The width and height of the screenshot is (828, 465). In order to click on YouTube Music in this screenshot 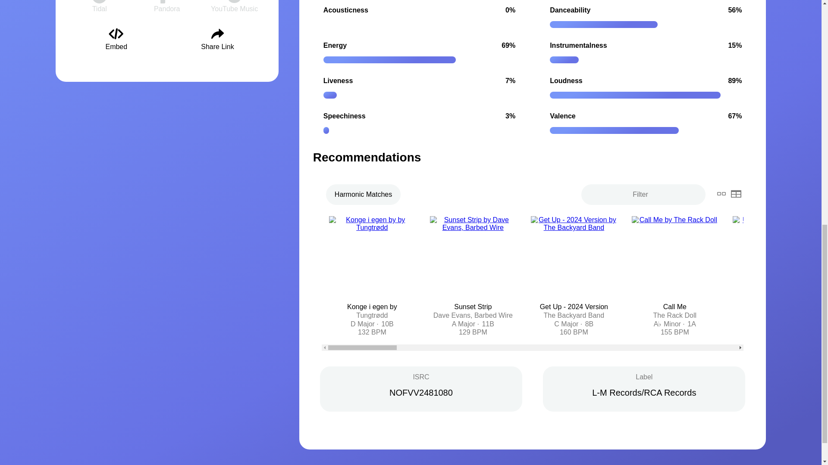, I will do `click(234, 6)`.